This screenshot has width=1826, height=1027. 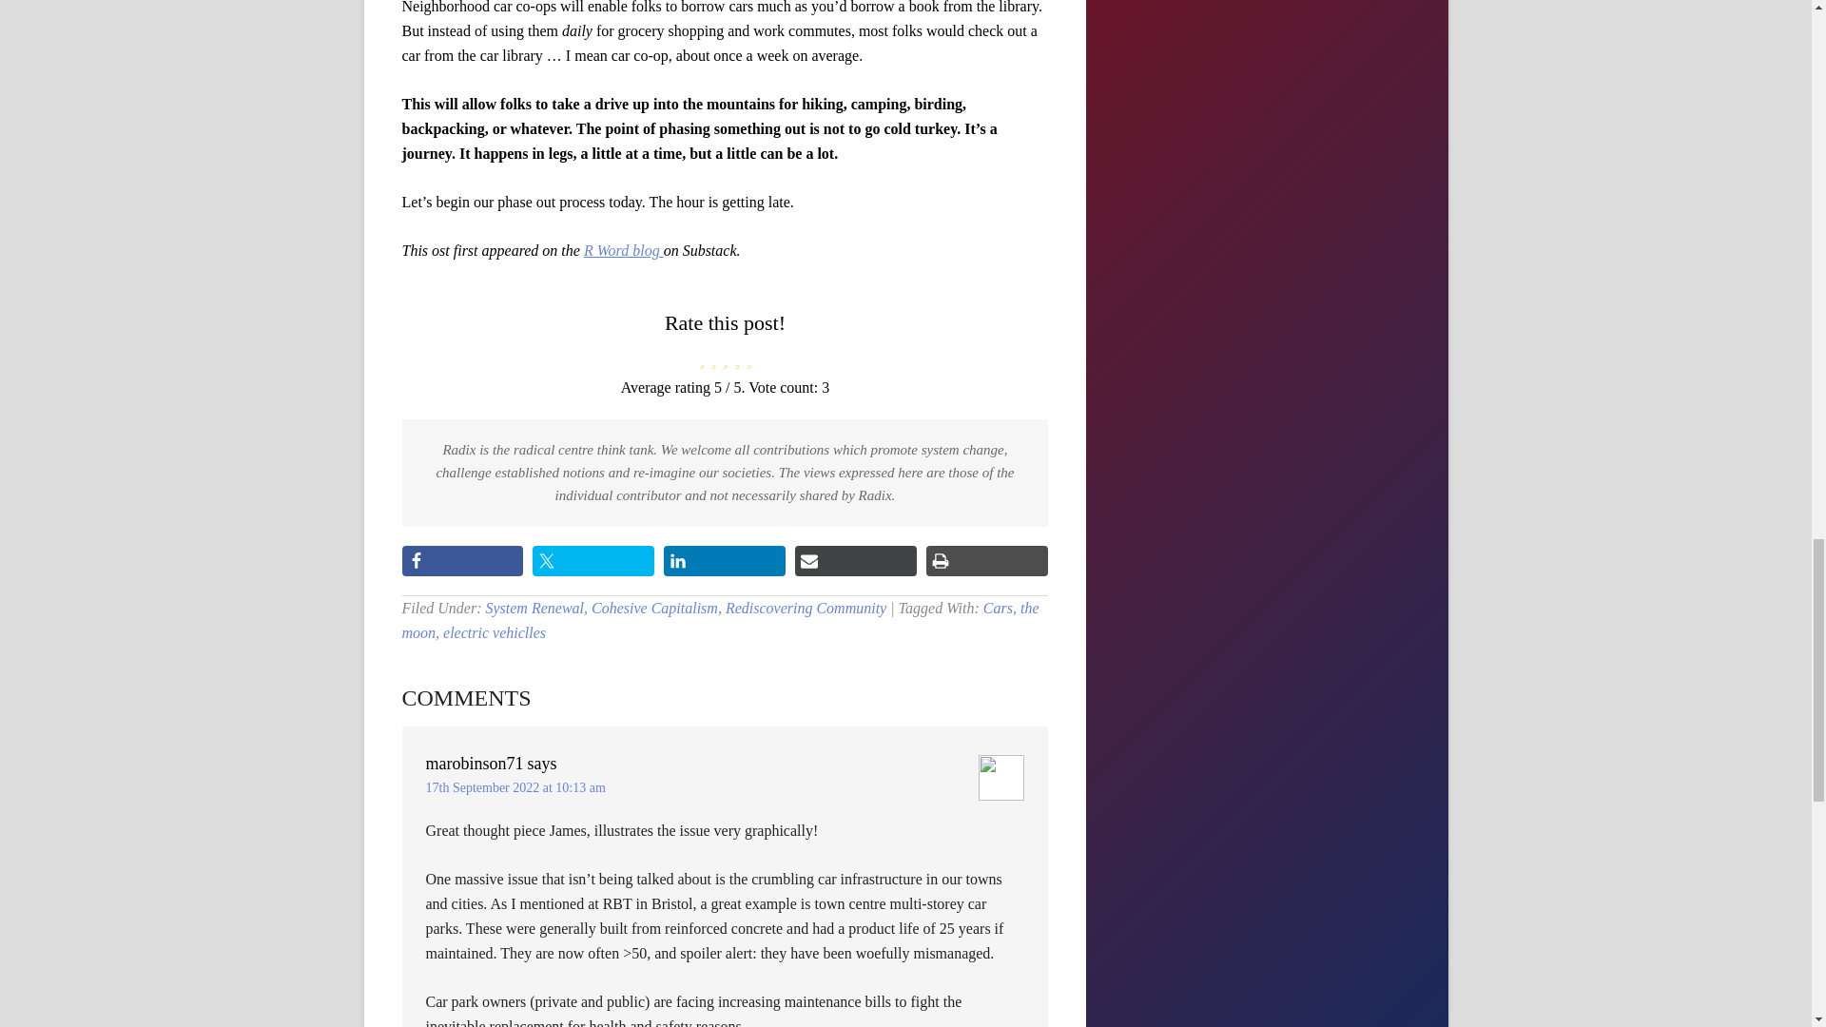 I want to click on Print this Page, so click(x=987, y=560).